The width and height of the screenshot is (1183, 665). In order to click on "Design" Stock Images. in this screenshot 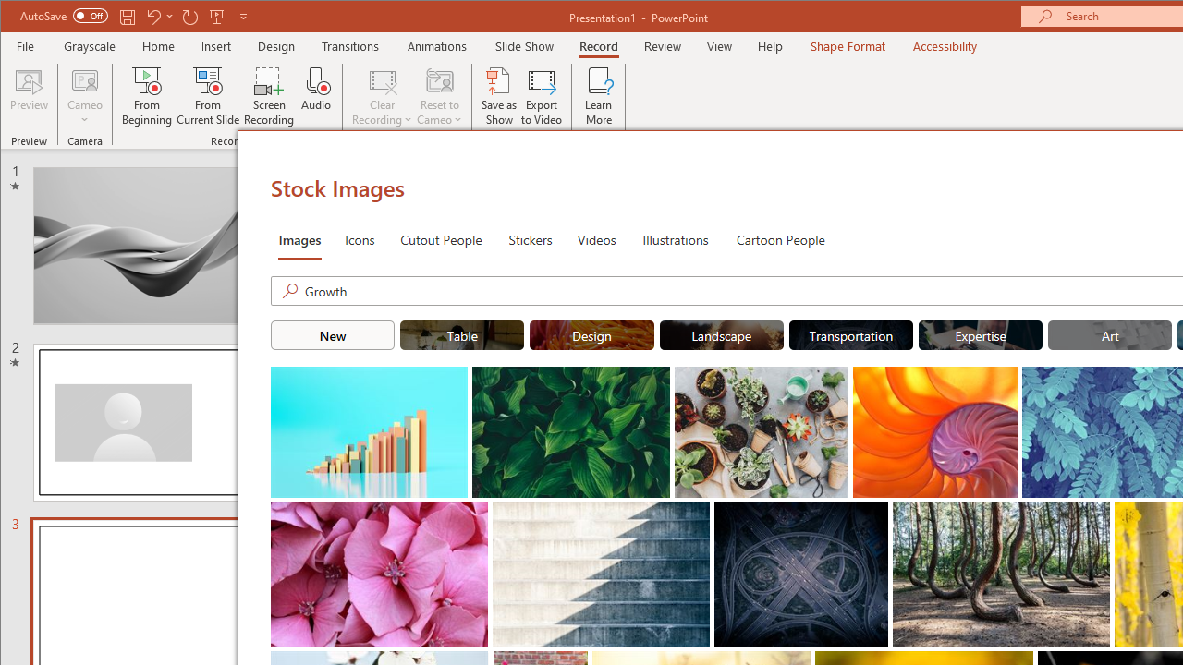, I will do `click(591, 334)`.